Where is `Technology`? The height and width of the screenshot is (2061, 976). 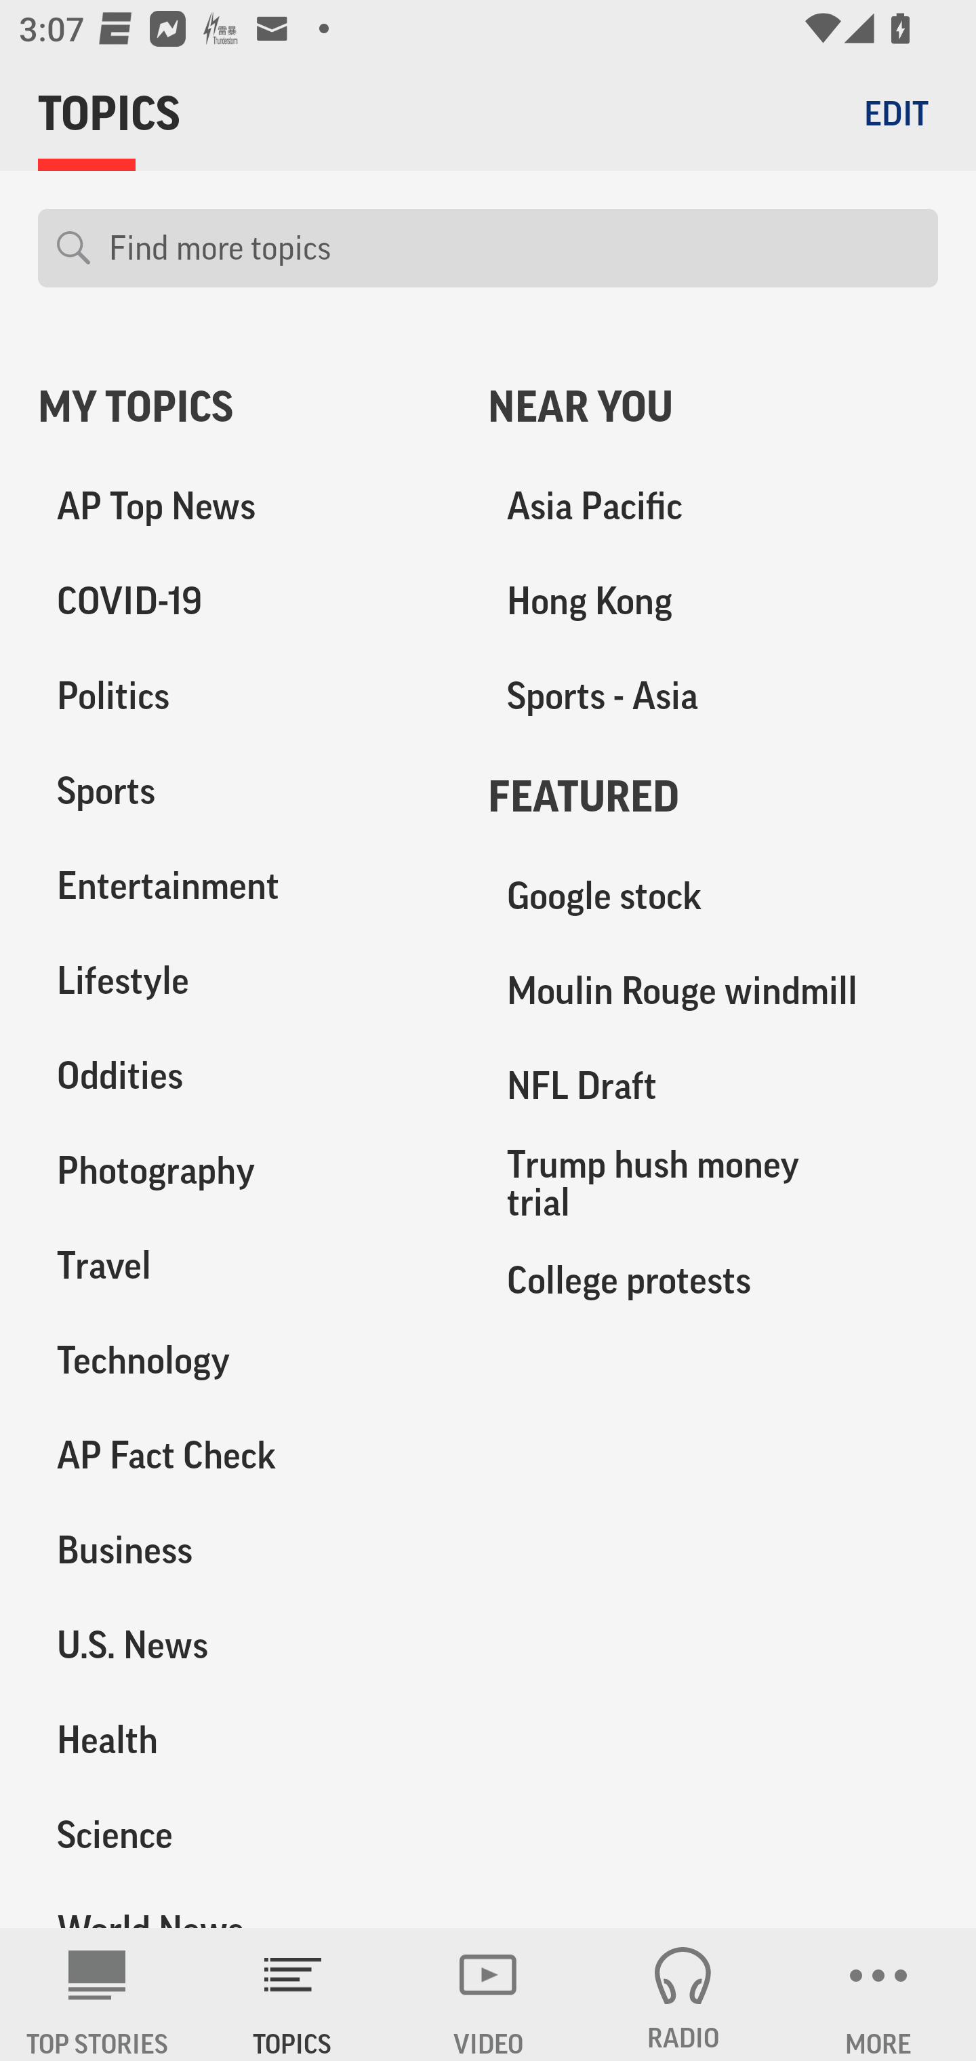
Technology is located at coordinates (244, 1360).